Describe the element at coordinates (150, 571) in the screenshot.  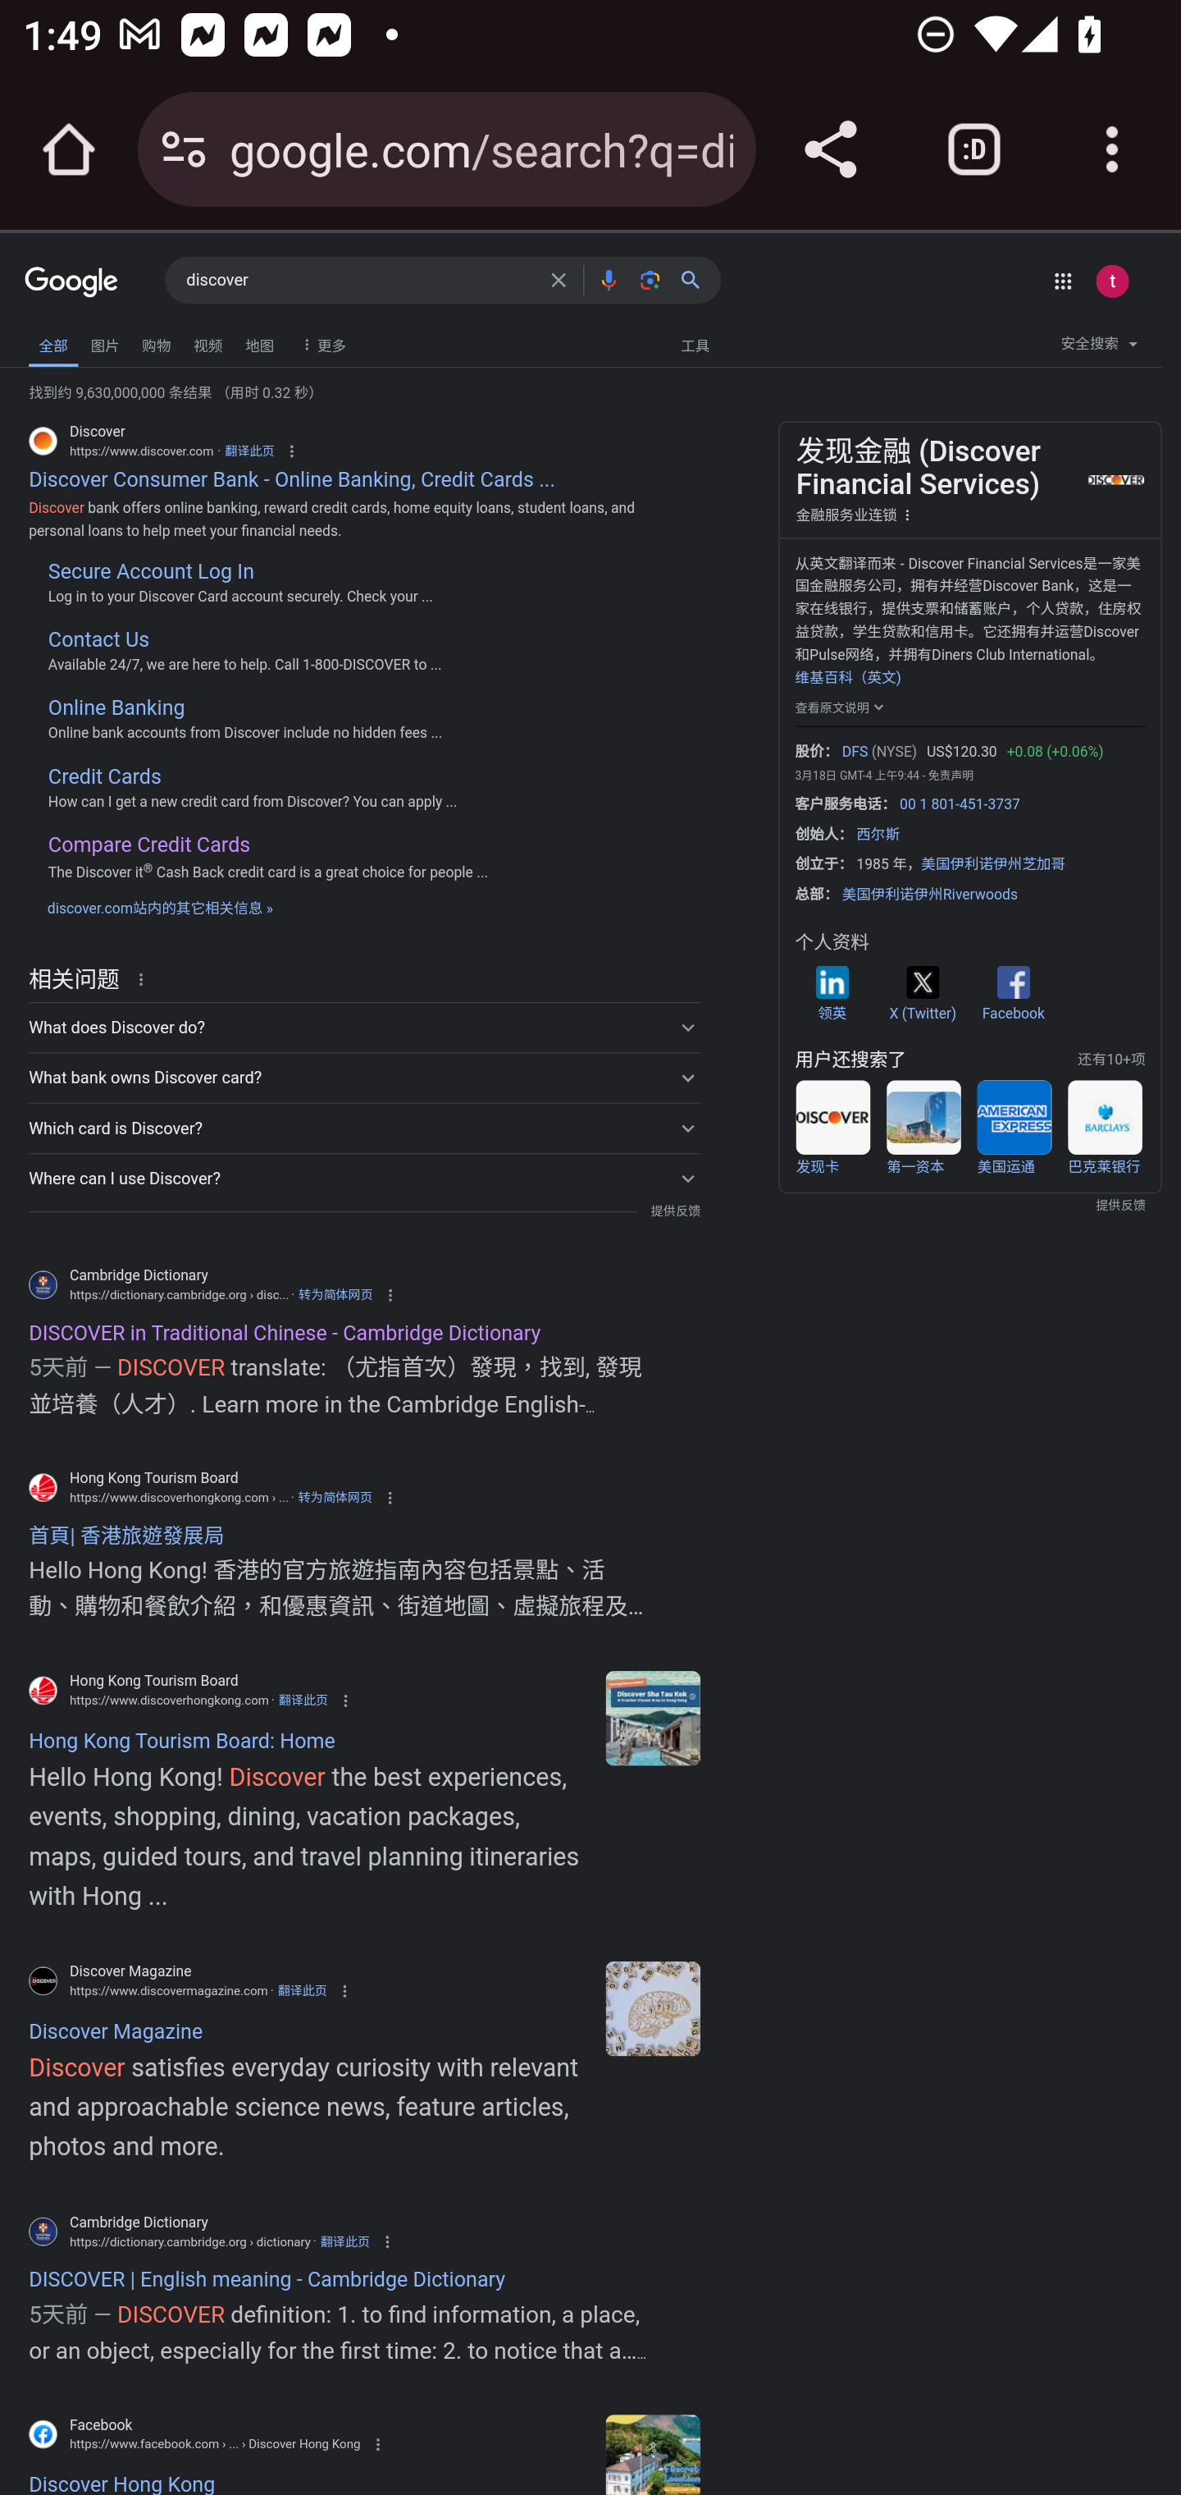
I see `Secure Account Log In` at that location.